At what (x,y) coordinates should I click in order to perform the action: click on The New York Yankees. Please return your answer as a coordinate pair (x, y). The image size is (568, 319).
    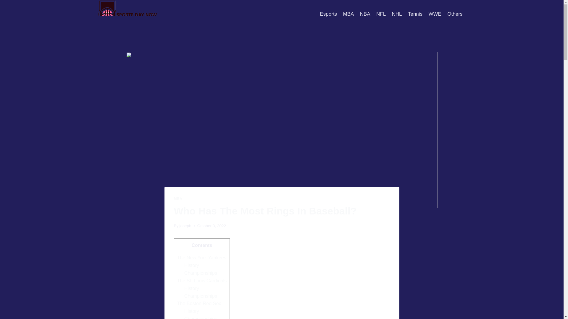
    Looking at the image, I should click on (201, 258).